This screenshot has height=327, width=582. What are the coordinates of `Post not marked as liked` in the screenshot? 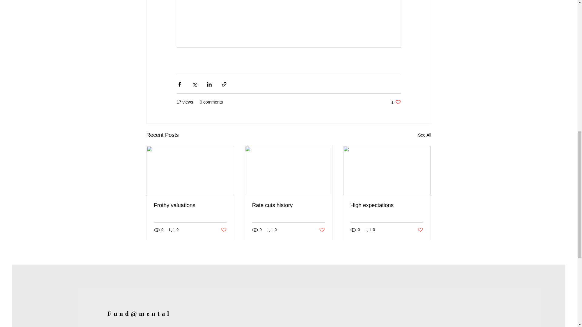 It's located at (322, 230).